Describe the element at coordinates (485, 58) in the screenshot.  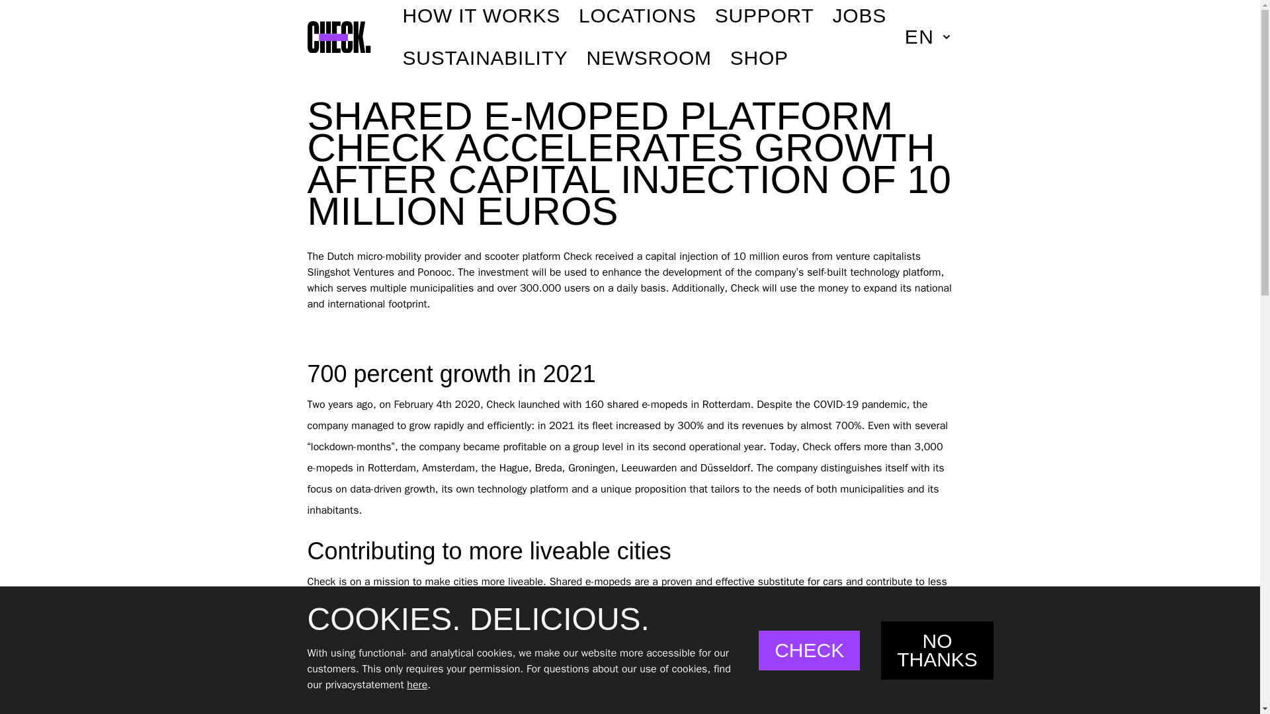
I see `SUSTAINABILITY` at that location.